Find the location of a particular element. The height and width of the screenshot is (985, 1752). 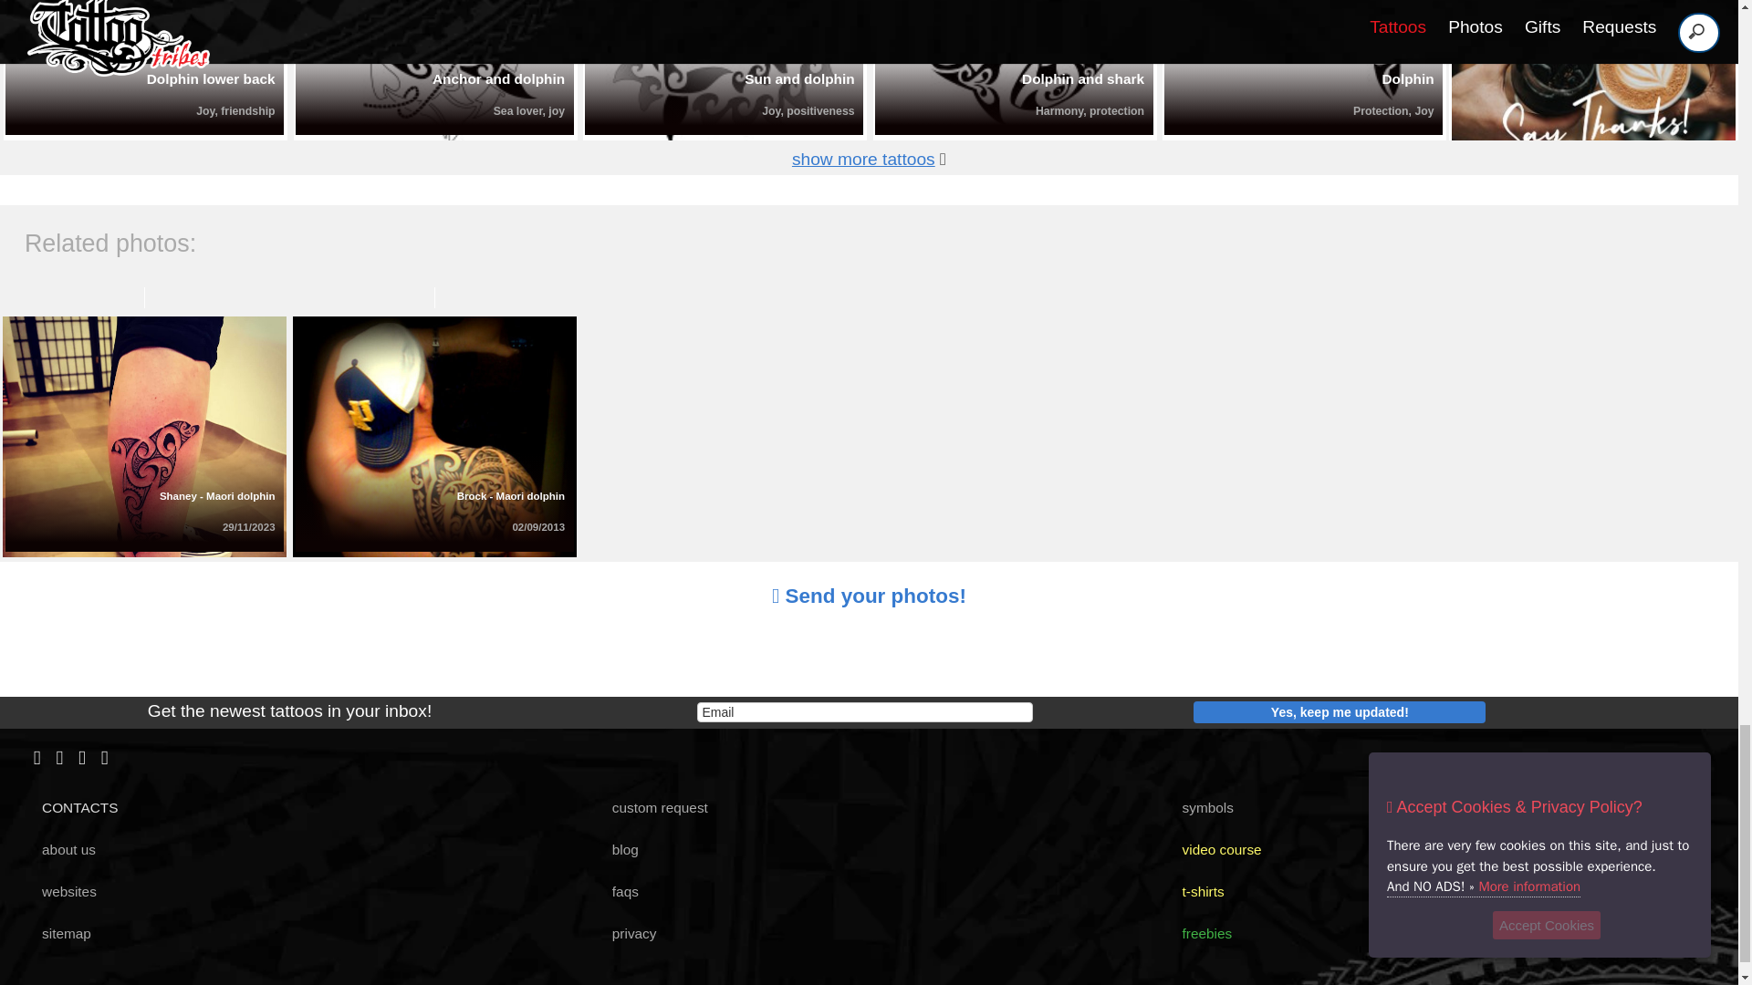

About us is located at coordinates (62, 849).